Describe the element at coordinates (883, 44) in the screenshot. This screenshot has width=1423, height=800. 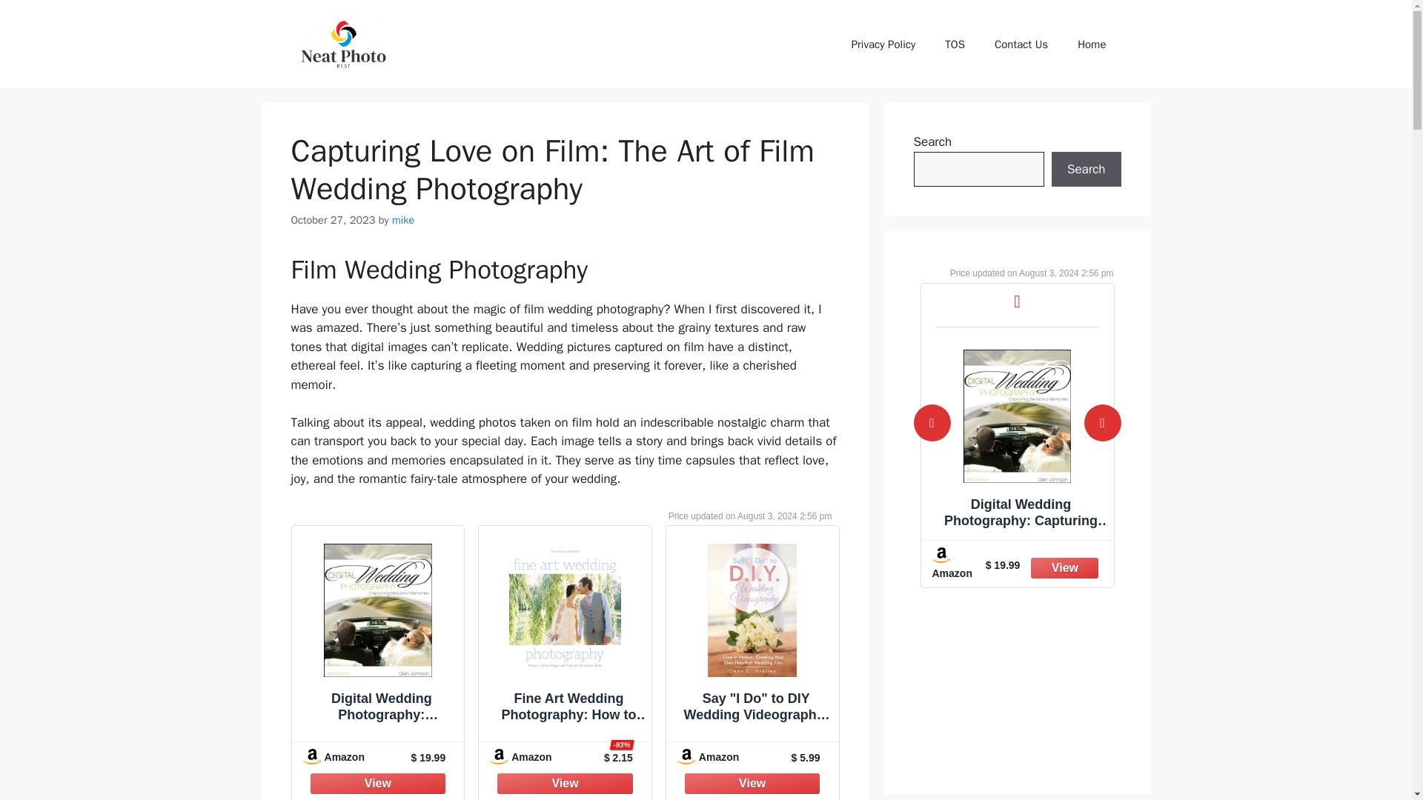
I see `Privacy Policy` at that location.